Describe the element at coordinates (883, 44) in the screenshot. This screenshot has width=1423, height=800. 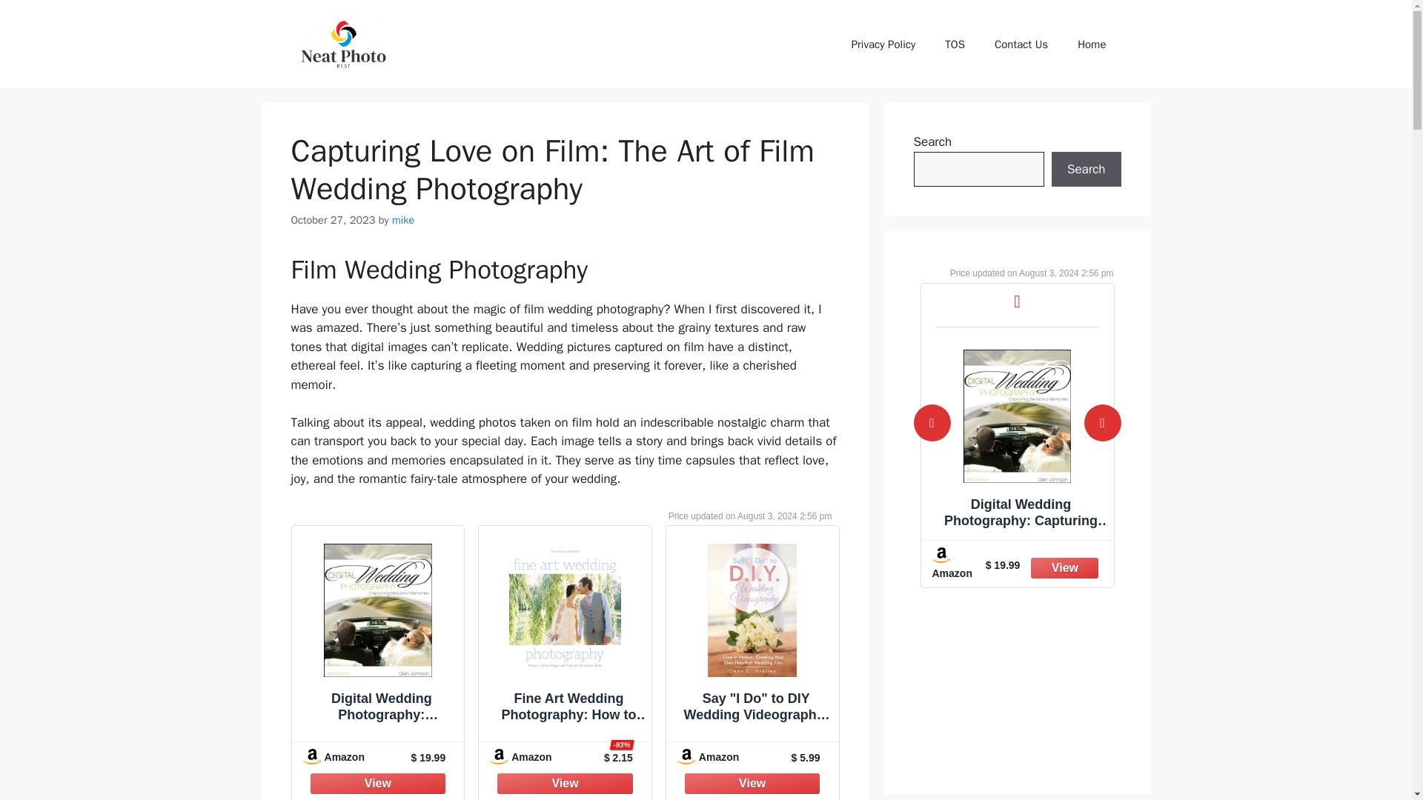
I see `Privacy Policy` at that location.